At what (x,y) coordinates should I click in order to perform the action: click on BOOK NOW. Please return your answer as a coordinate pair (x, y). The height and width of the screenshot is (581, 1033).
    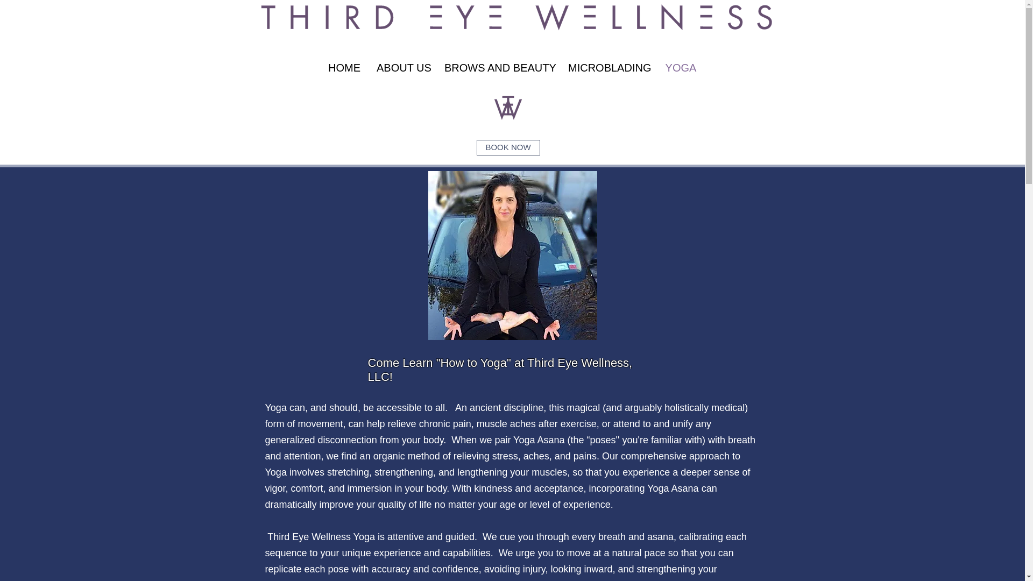
    Looking at the image, I should click on (508, 147).